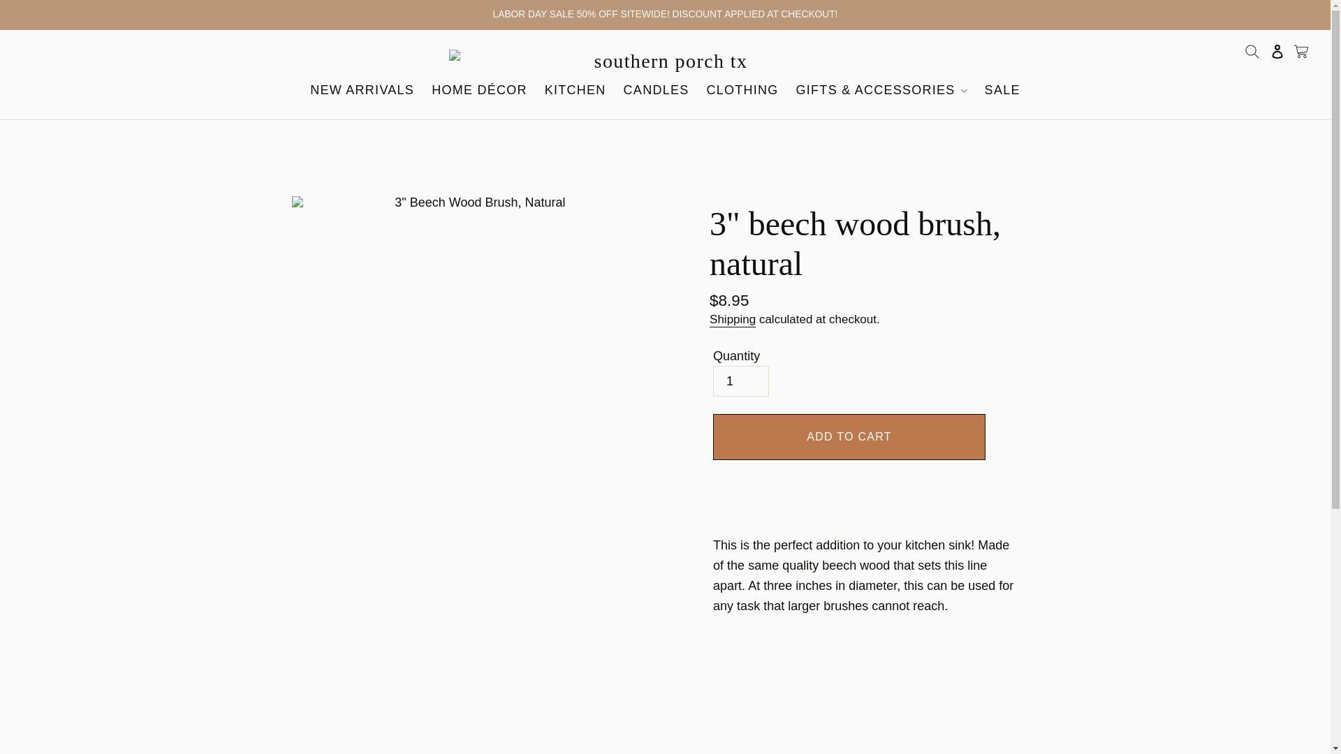 This screenshot has width=1341, height=754. Describe the element at coordinates (742, 91) in the screenshot. I see `CLOTHING` at that location.